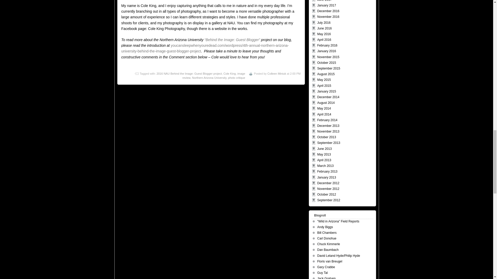  Describe the element at coordinates (237, 78) in the screenshot. I see `photo critique` at that location.